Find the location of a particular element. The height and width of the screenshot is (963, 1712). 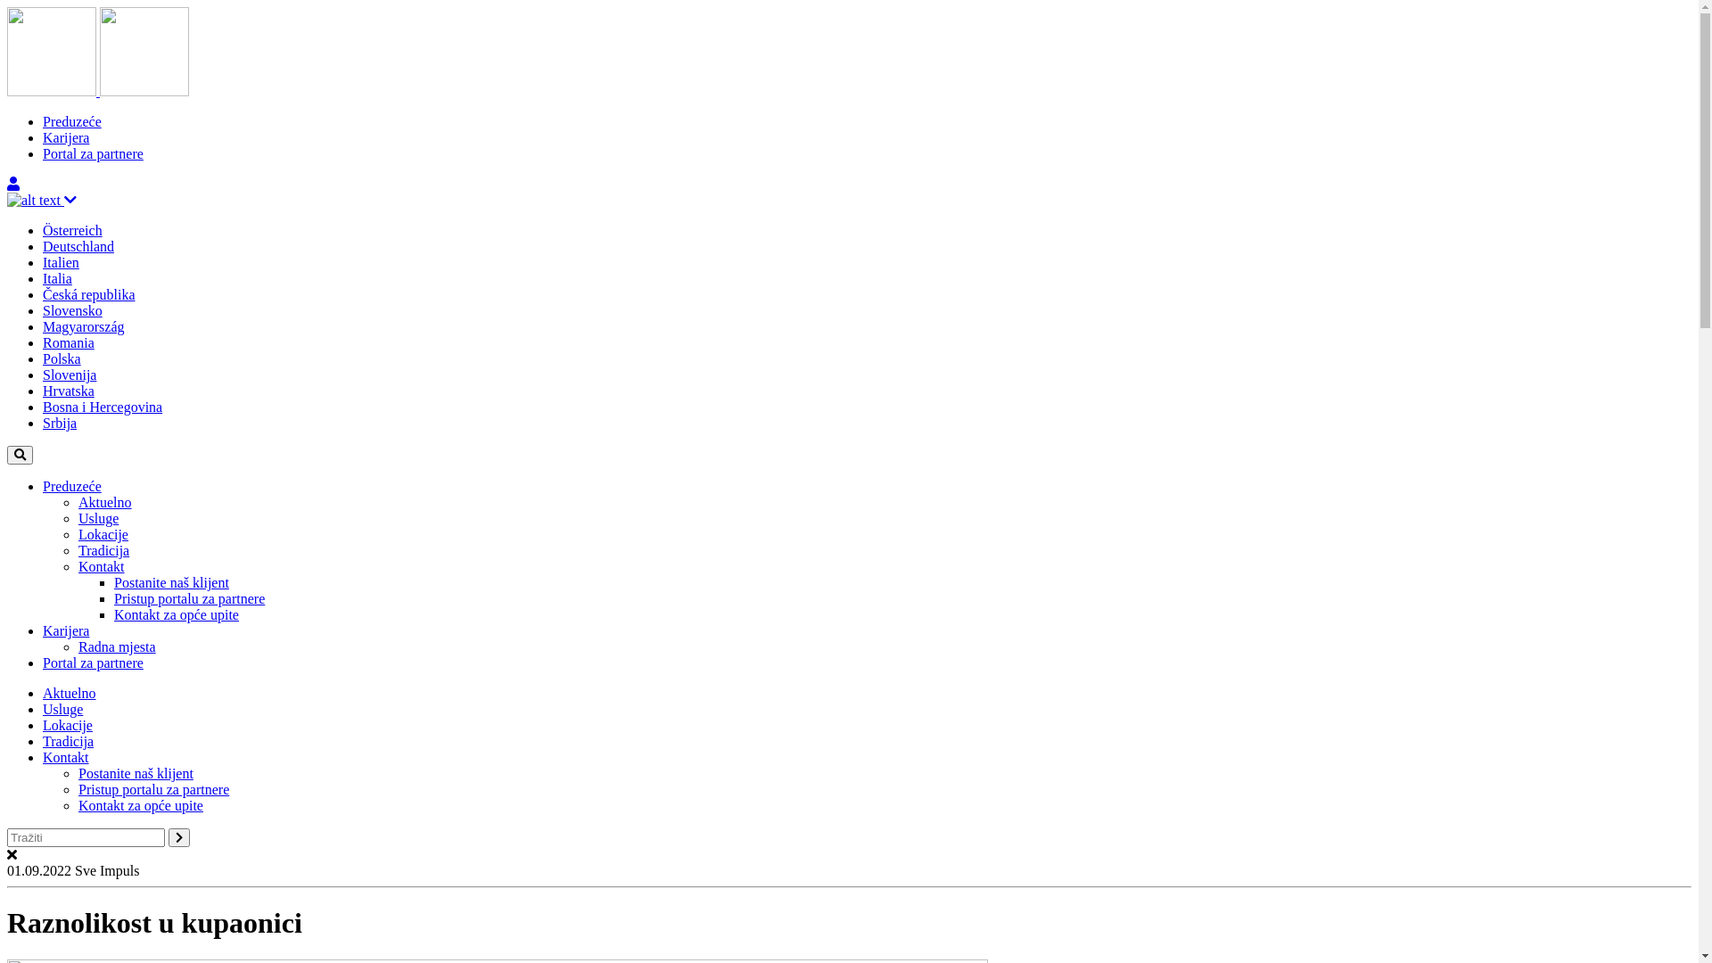

Usluge is located at coordinates (98, 519).